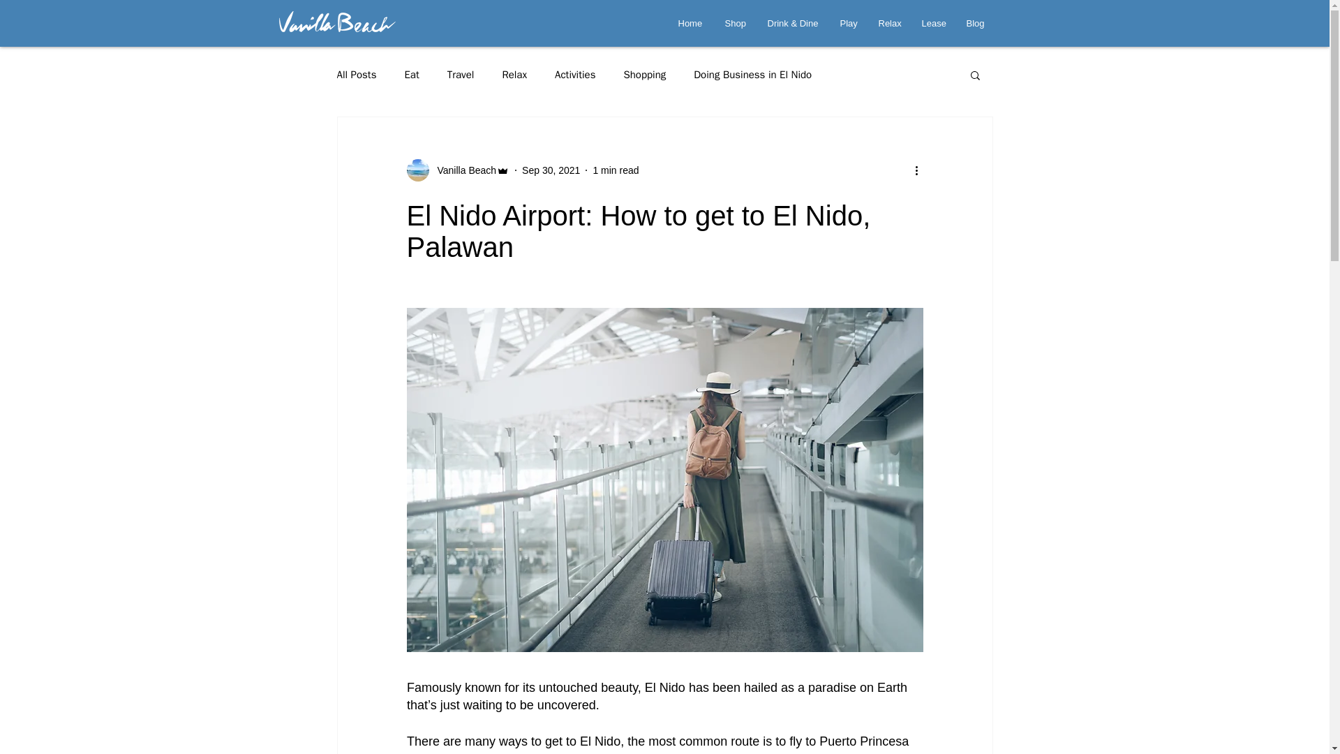 This screenshot has height=754, width=1340. What do you see at coordinates (691, 23) in the screenshot?
I see `Home` at bounding box center [691, 23].